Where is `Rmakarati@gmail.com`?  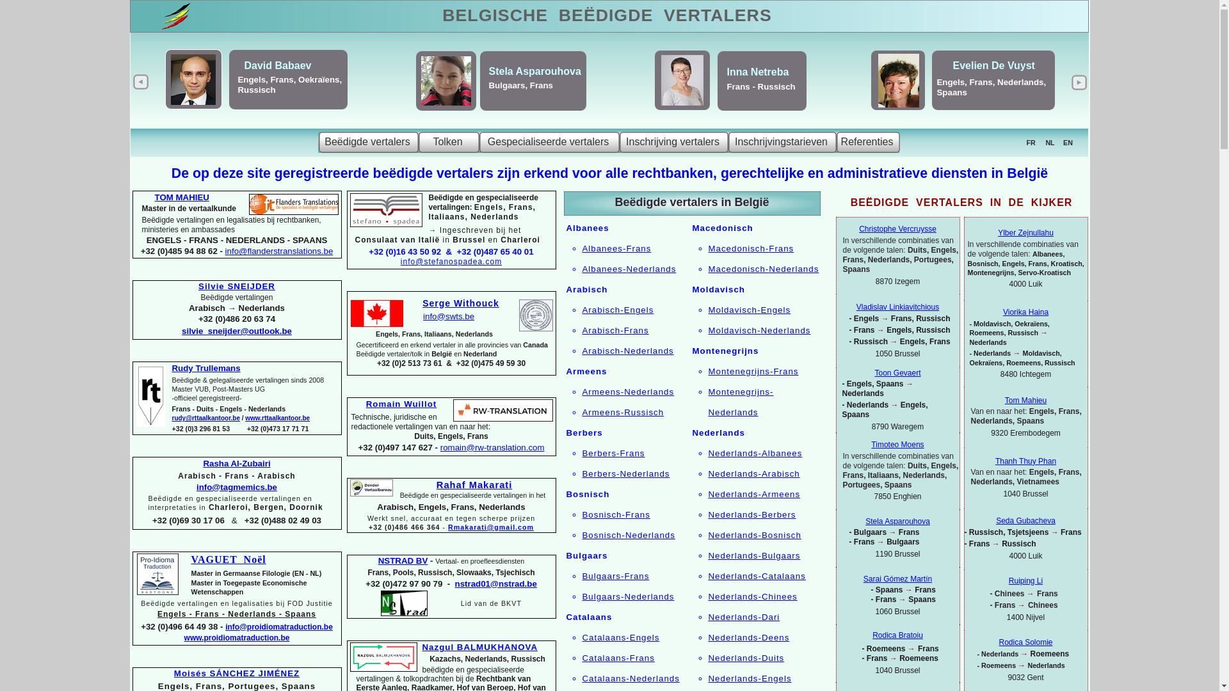 Rmakarati@gmail.com is located at coordinates (491, 527).